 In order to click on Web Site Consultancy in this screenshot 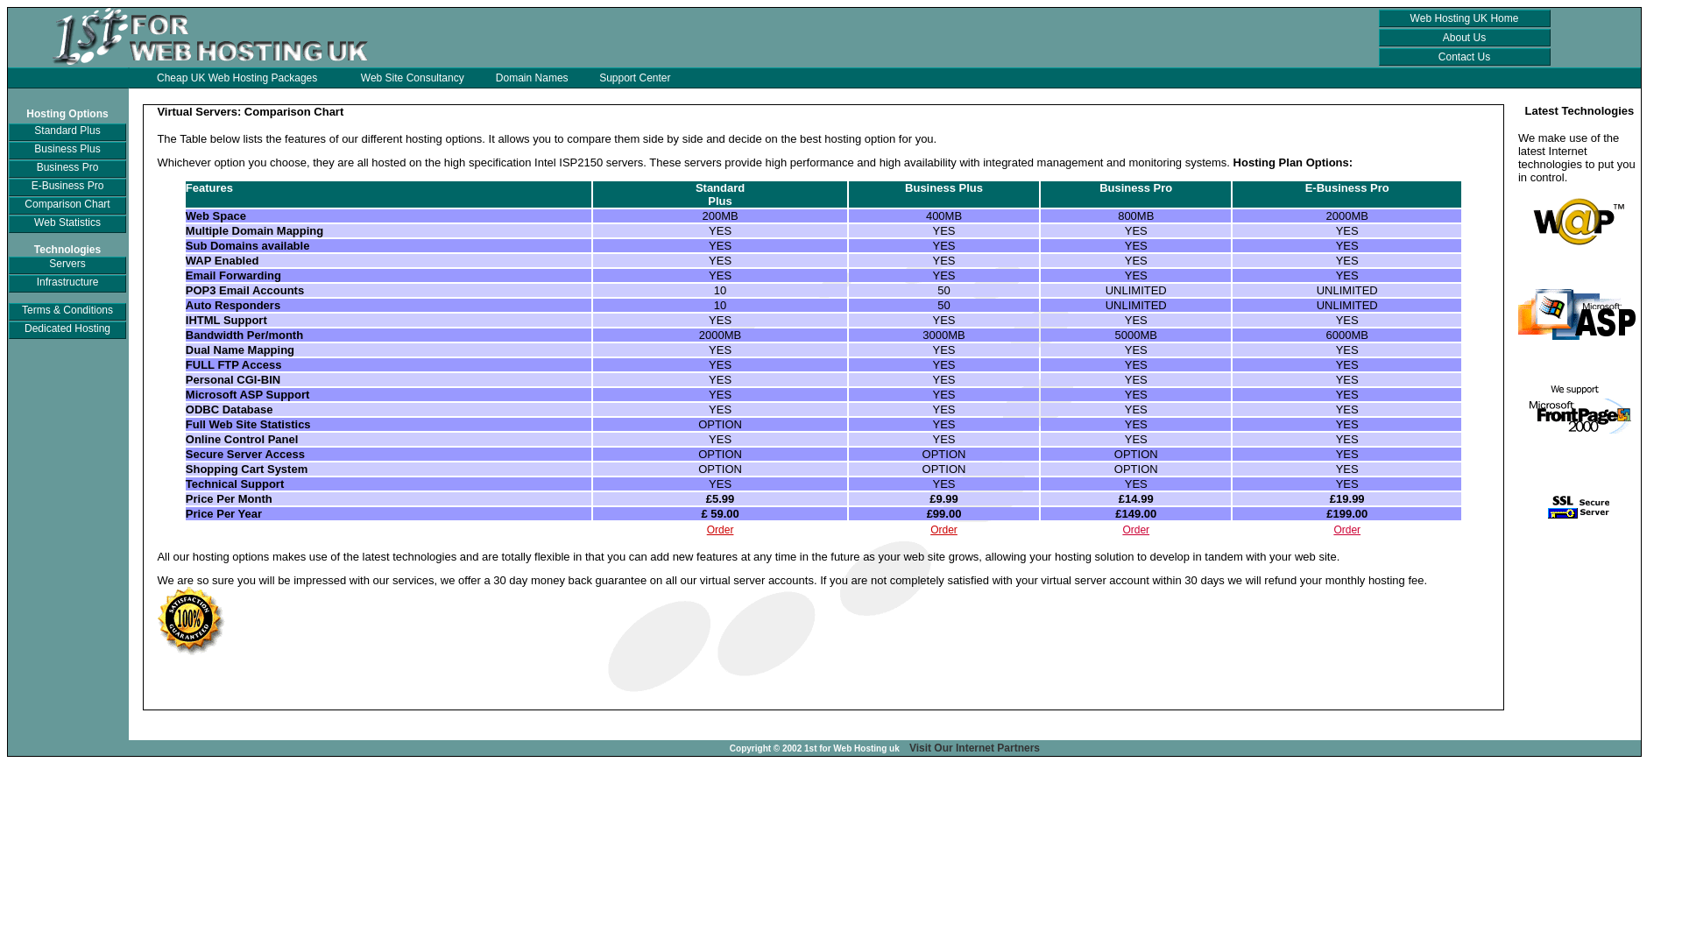, I will do `click(413, 78)`.